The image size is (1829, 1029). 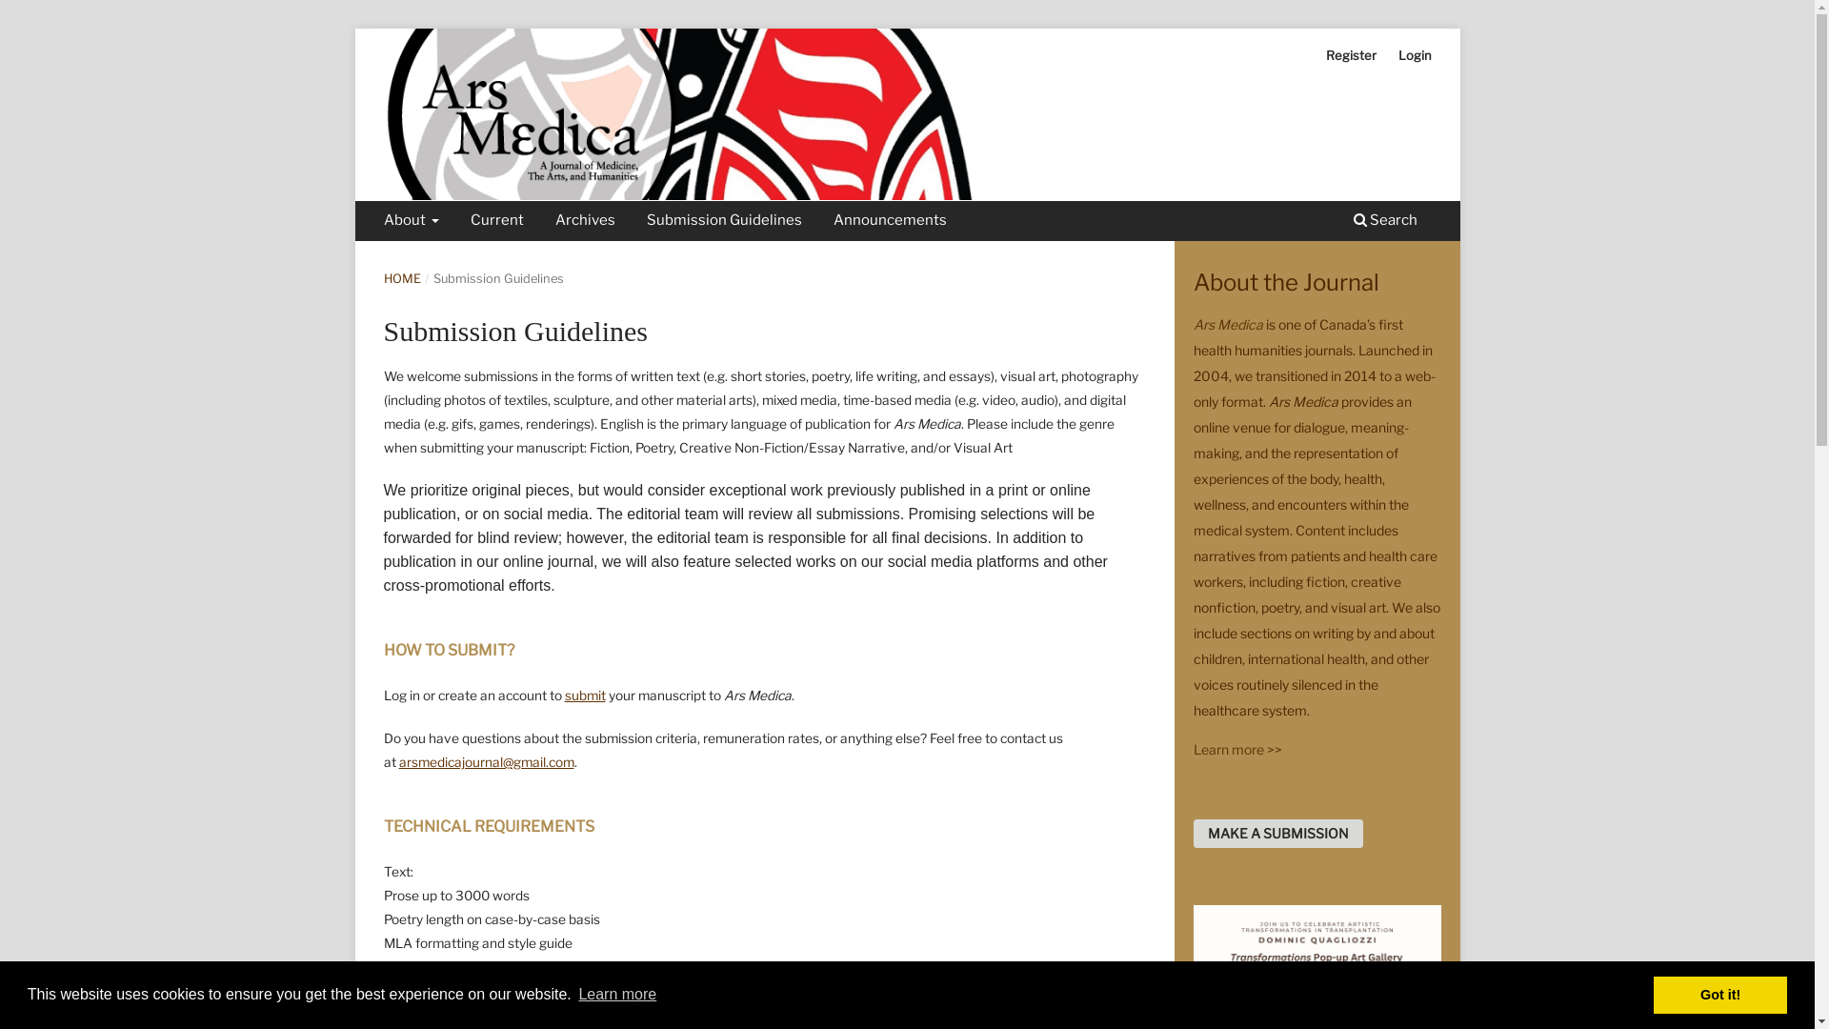 What do you see at coordinates (1720, 995) in the screenshot?
I see `Got it!` at bounding box center [1720, 995].